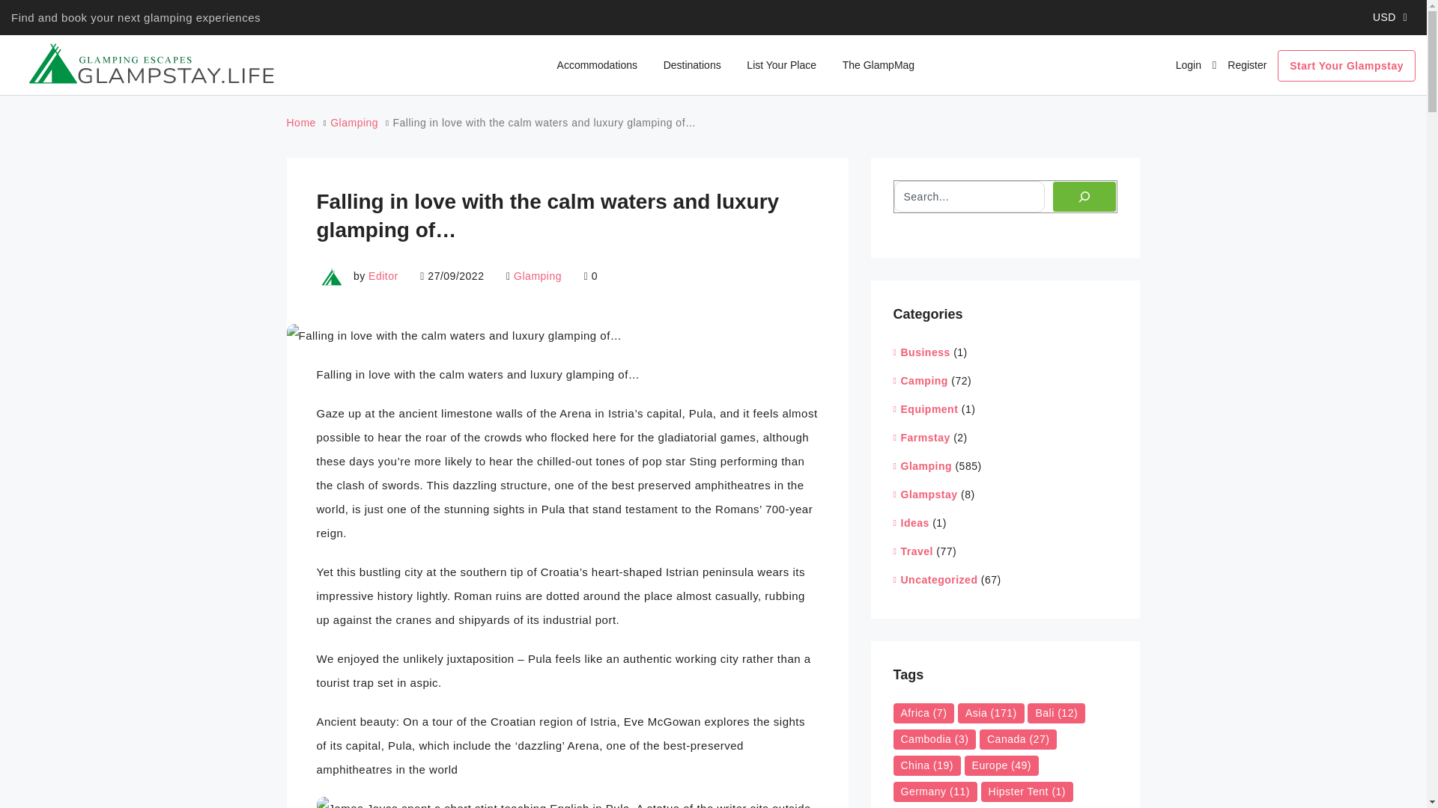 The image size is (1438, 808). What do you see at coordinates (538, 275) in the screenshot?
I see `Glamping` at bounding box center [538, 275].